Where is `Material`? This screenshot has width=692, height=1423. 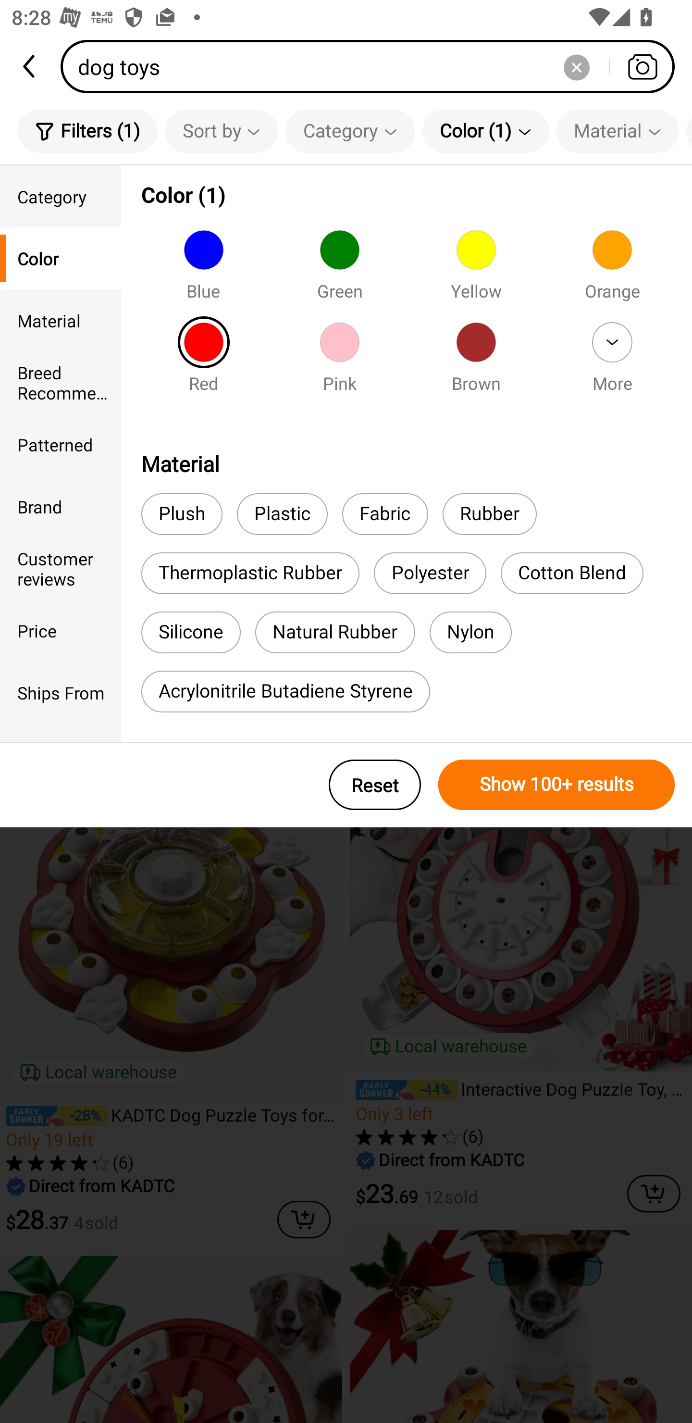
Material is located at coordinates (617, 131).